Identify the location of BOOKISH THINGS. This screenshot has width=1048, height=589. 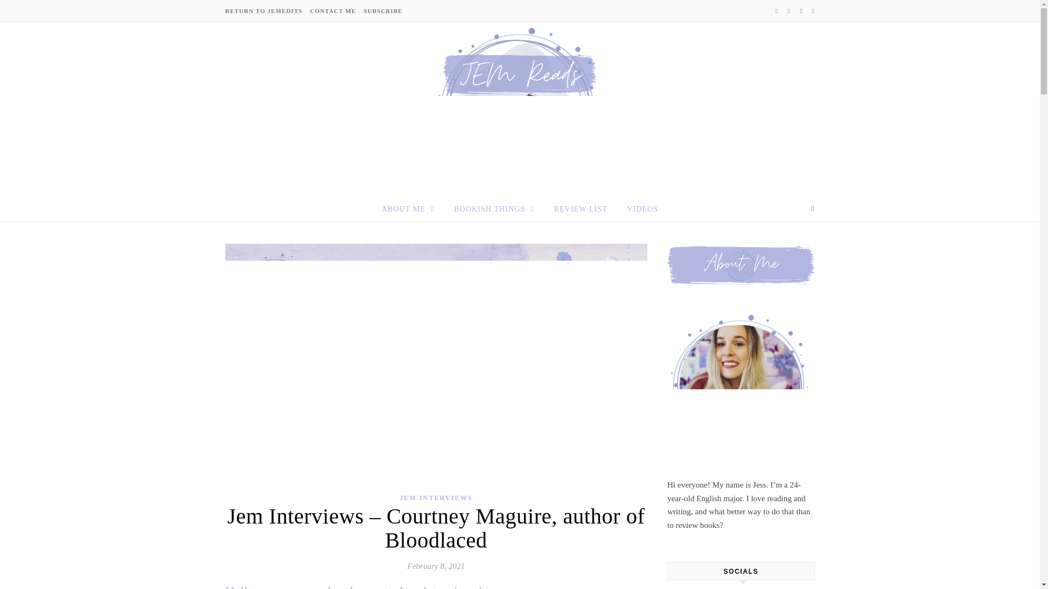
(494, 209).